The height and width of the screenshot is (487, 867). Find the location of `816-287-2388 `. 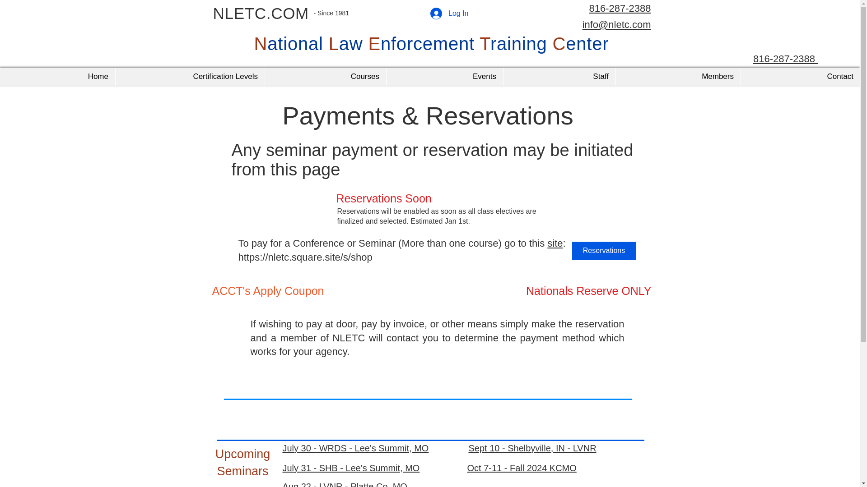

816-287-2388  is located at coordinates (785, 58).